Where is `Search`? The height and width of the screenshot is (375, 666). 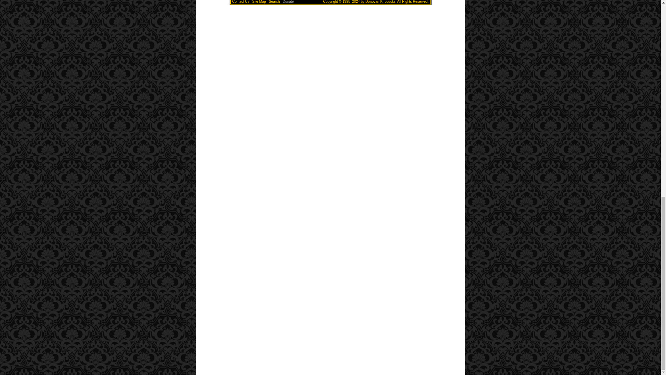
Search is located at coordinates (274, 1).